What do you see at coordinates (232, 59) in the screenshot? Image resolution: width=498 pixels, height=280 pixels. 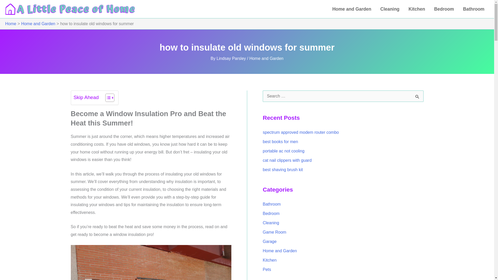 I see `Lindsay Parsley` at bounding box center [232, 59].